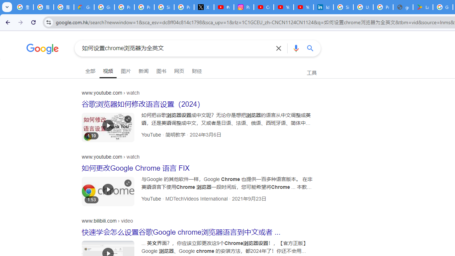 The width and height of the screenshot is (455, 256). Describe the element at coordinates (403, 7) in the screenshot. I see `google_privacy_policy_en.pdf` at that location.